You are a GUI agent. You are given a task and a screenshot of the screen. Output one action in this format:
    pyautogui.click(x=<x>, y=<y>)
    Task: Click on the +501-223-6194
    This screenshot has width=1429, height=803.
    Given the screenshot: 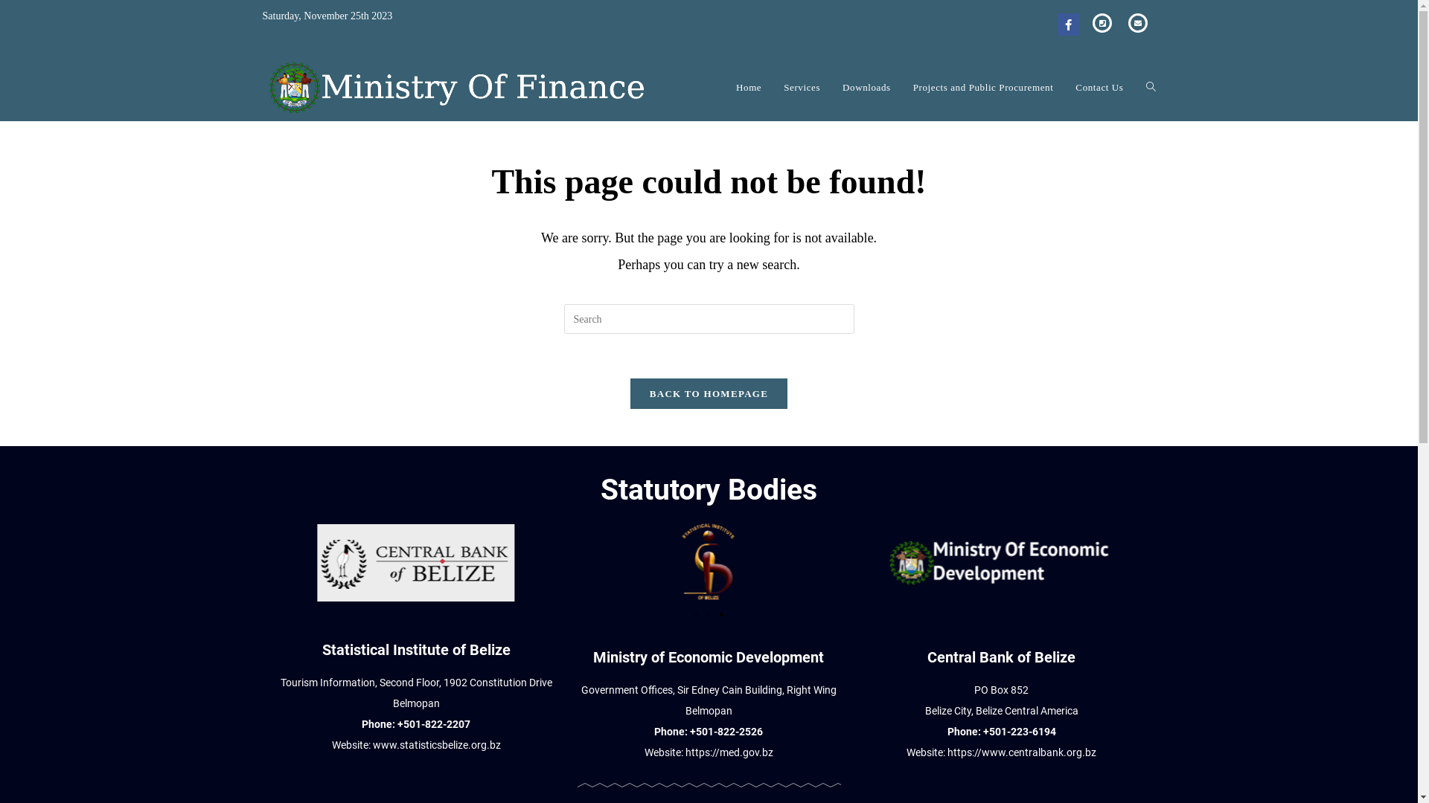 What is the action you would take?
    pyautogui.click(x=1020, y=732)
    